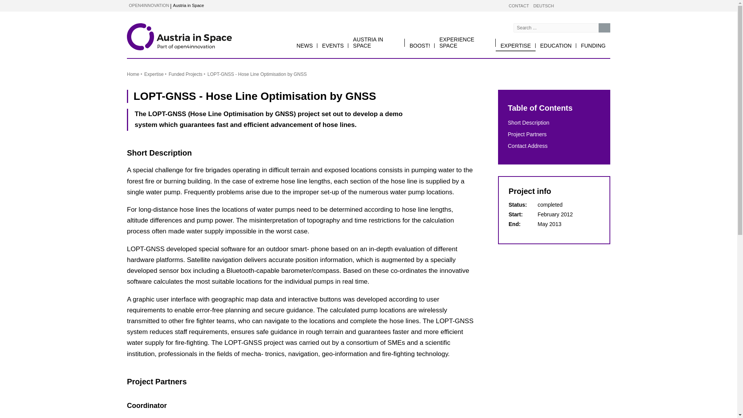 The height and width of the screenshot is (418, 743). What do you see at coordinates (304, 46) in the screenshot?
I see `NEWS` at bounding box center [304, 46].